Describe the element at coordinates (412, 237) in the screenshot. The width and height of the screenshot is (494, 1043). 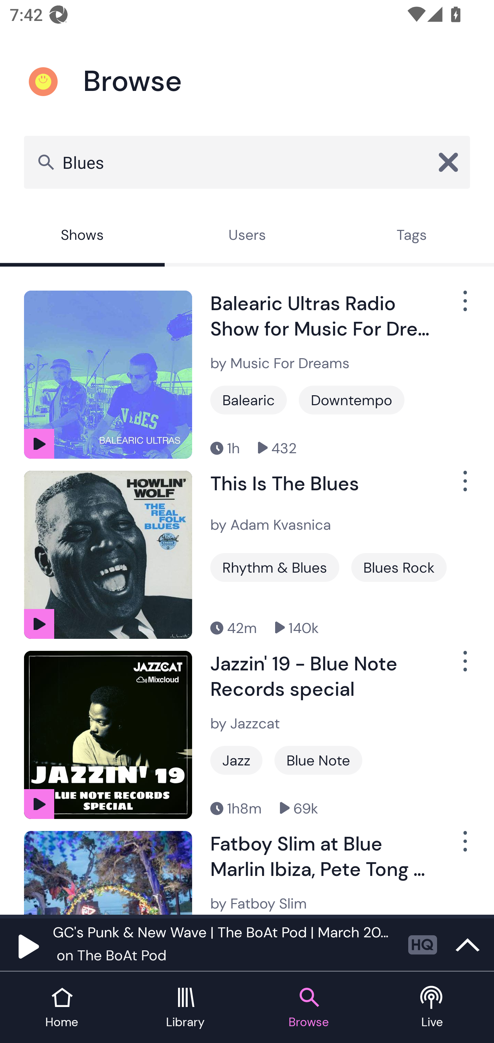
I see `Tags` at that location.